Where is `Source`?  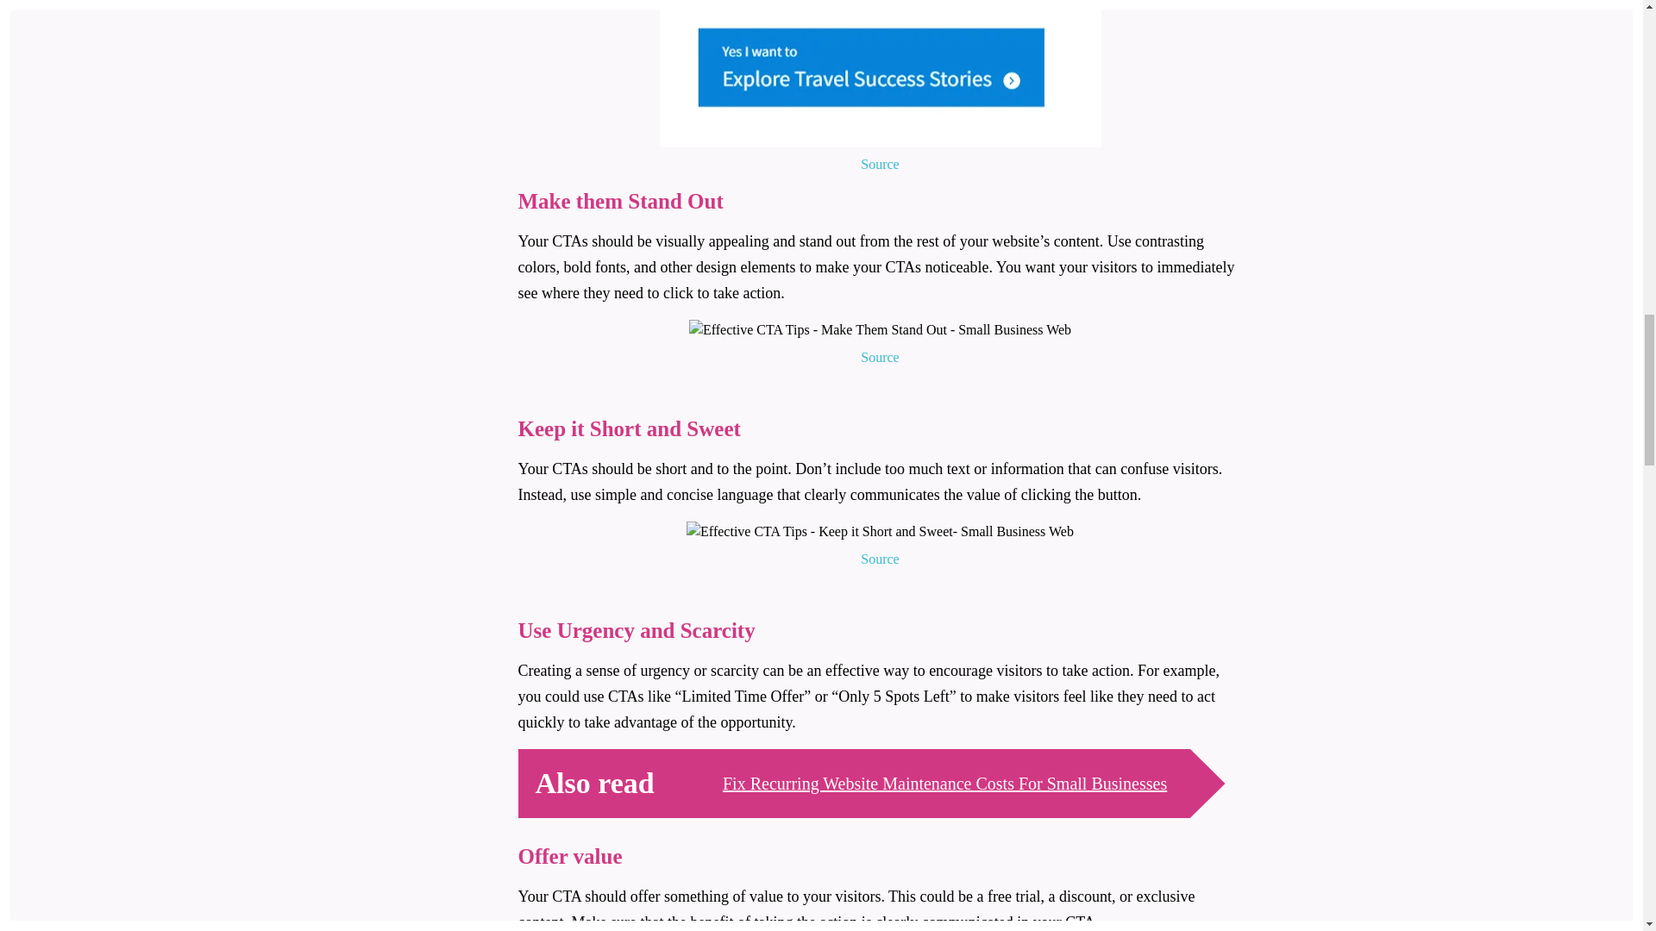 Source is located at coordinates (880, 356).